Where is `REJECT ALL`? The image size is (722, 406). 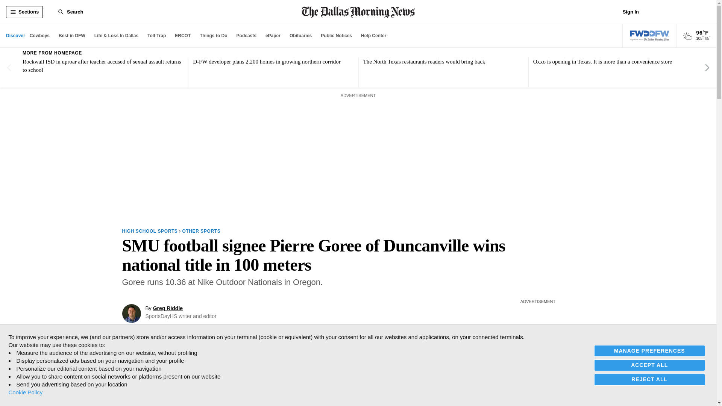
REJECT ALL is located at coordinates (650, 379).